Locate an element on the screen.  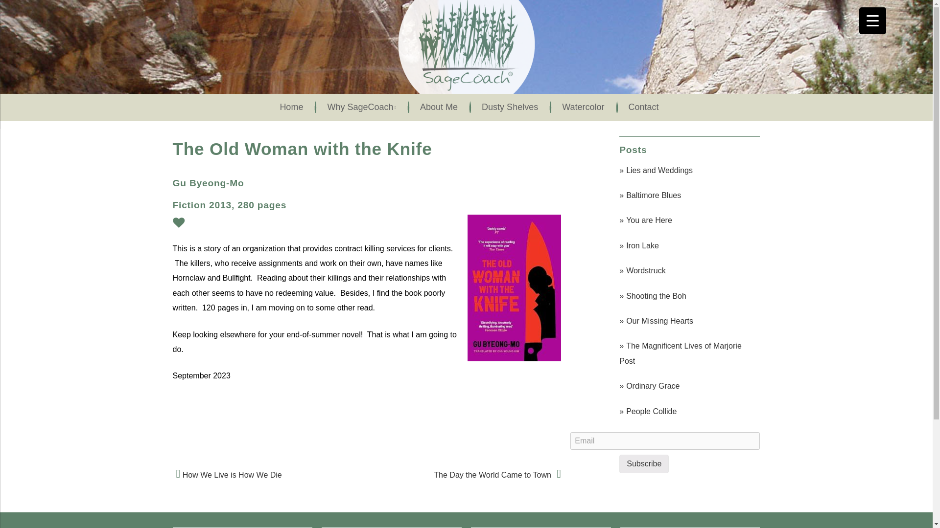
Shooting the Boh is located at coordinates (688, 296).